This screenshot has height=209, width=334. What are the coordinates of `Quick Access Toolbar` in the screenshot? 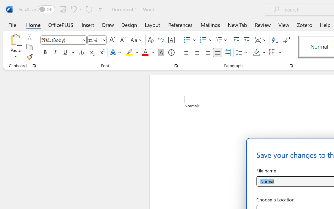 It's located at (61, 9).